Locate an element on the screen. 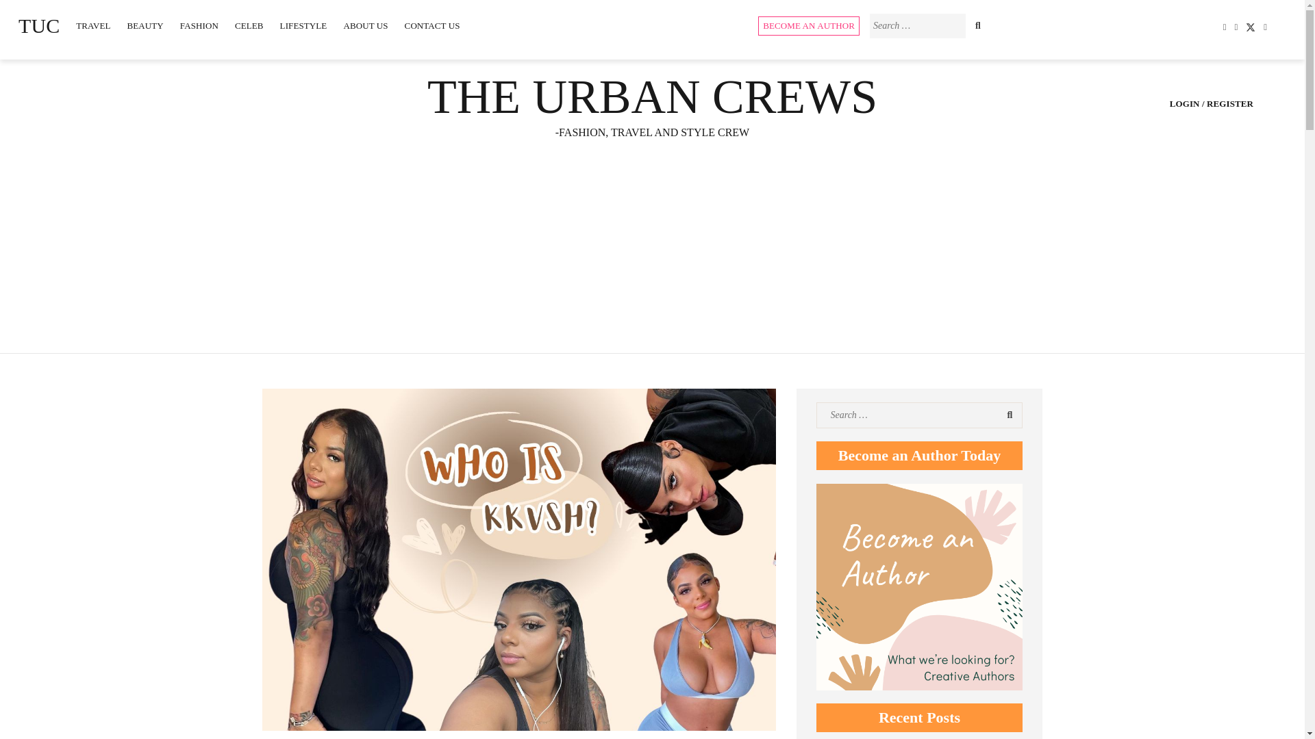 The image size is (1315, 739). BECOME AN AUTHOR is located at coordinates (809, 25).